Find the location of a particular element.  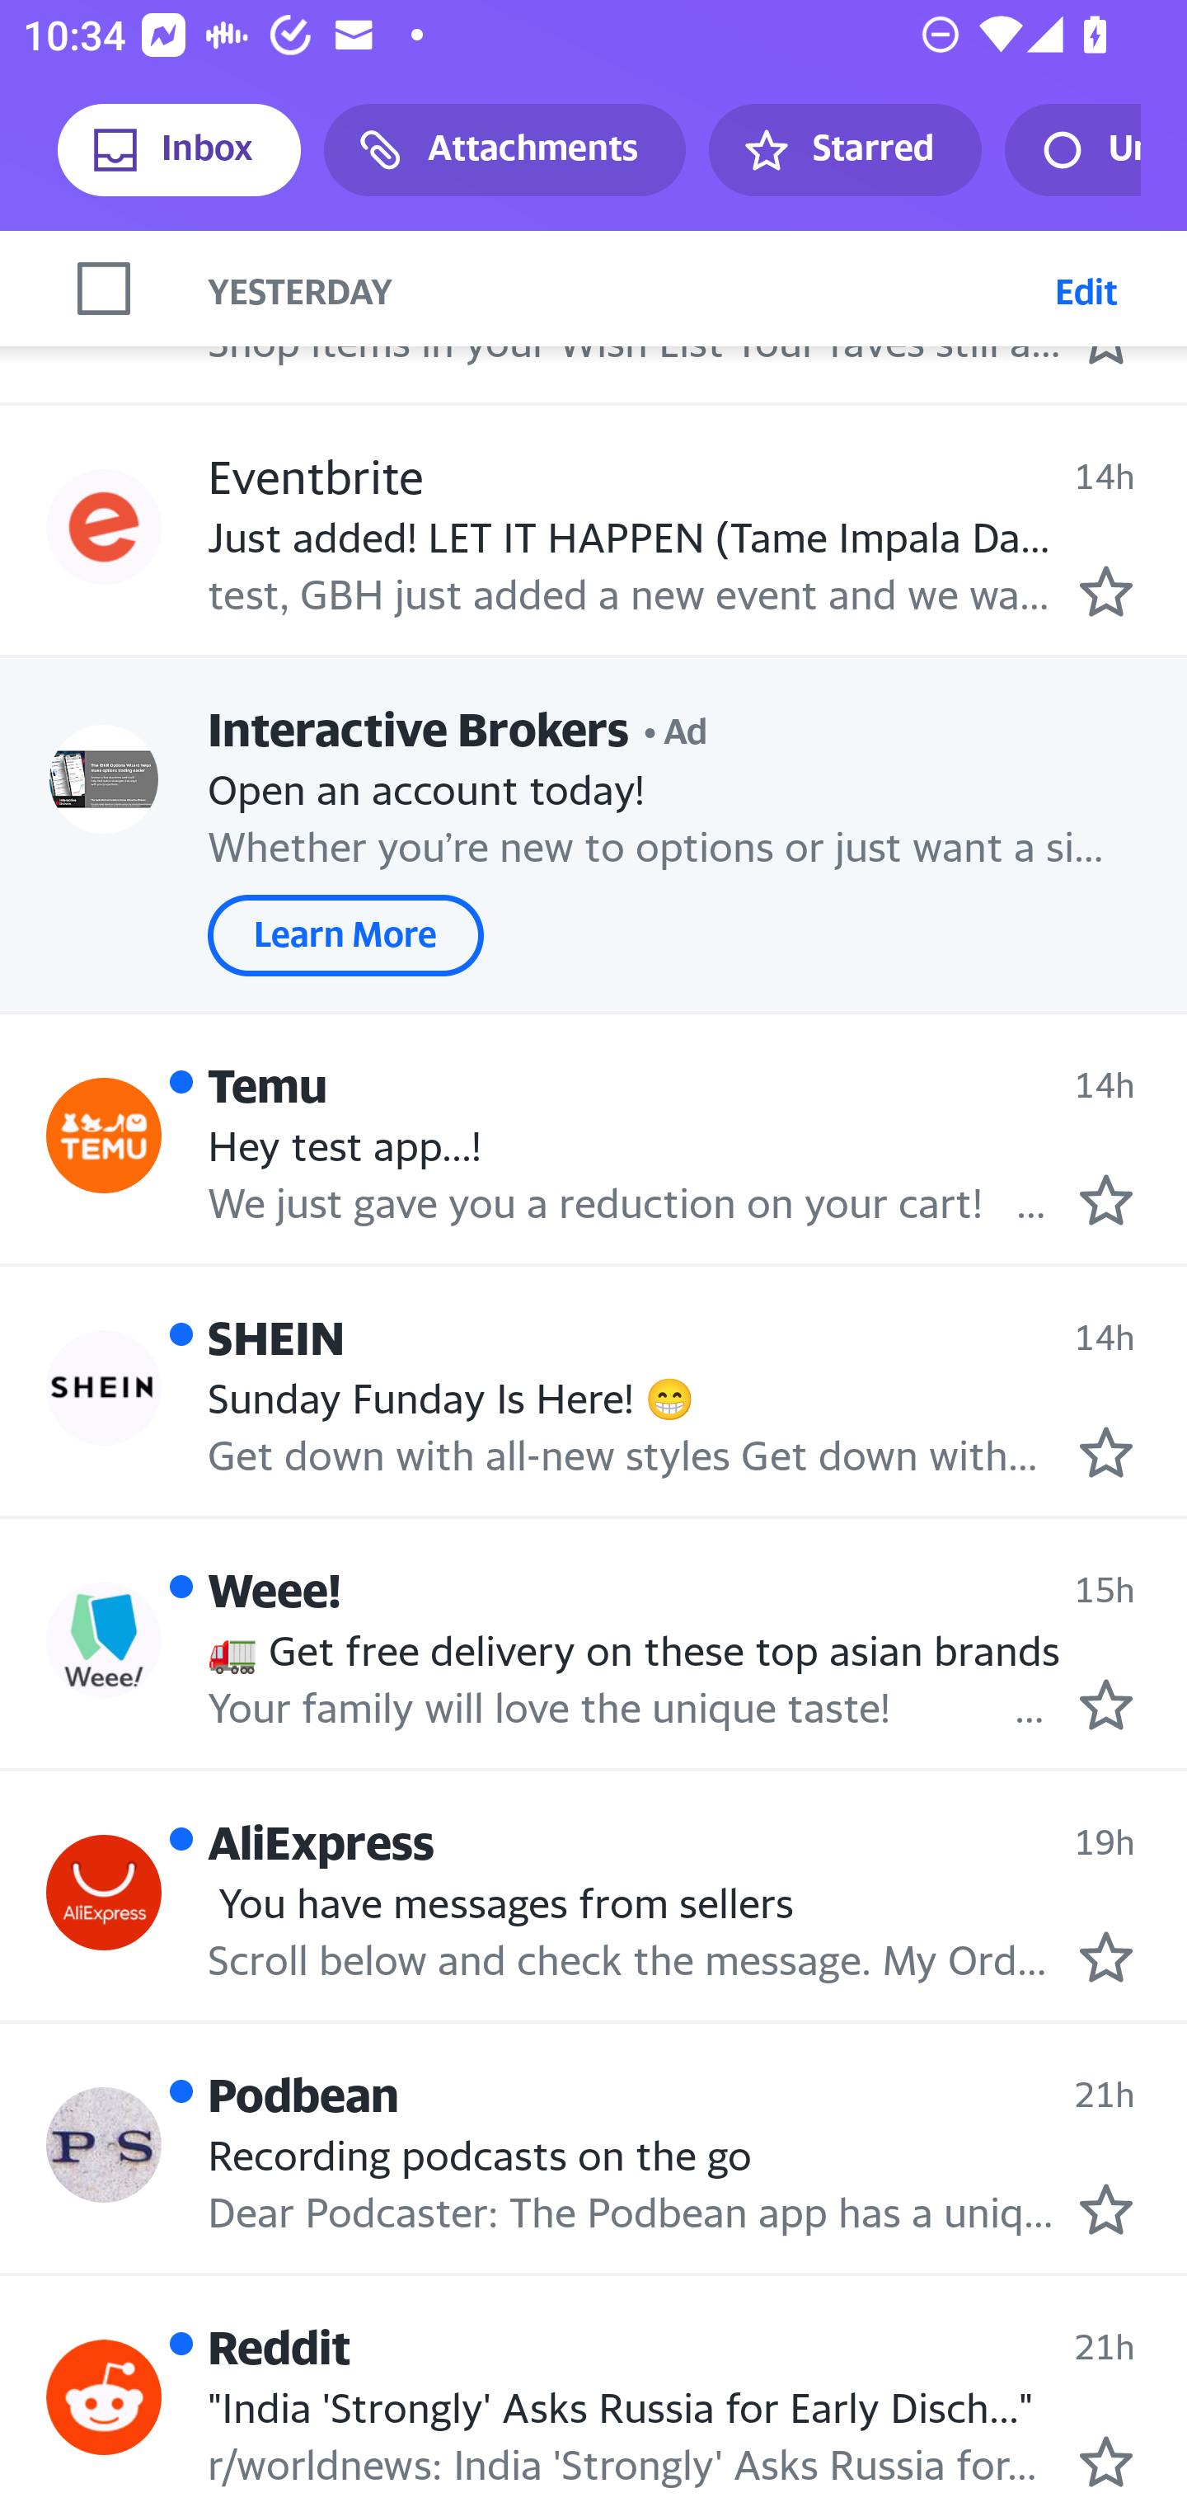

Profile
Podbean is located at coordinates (104, 2146).